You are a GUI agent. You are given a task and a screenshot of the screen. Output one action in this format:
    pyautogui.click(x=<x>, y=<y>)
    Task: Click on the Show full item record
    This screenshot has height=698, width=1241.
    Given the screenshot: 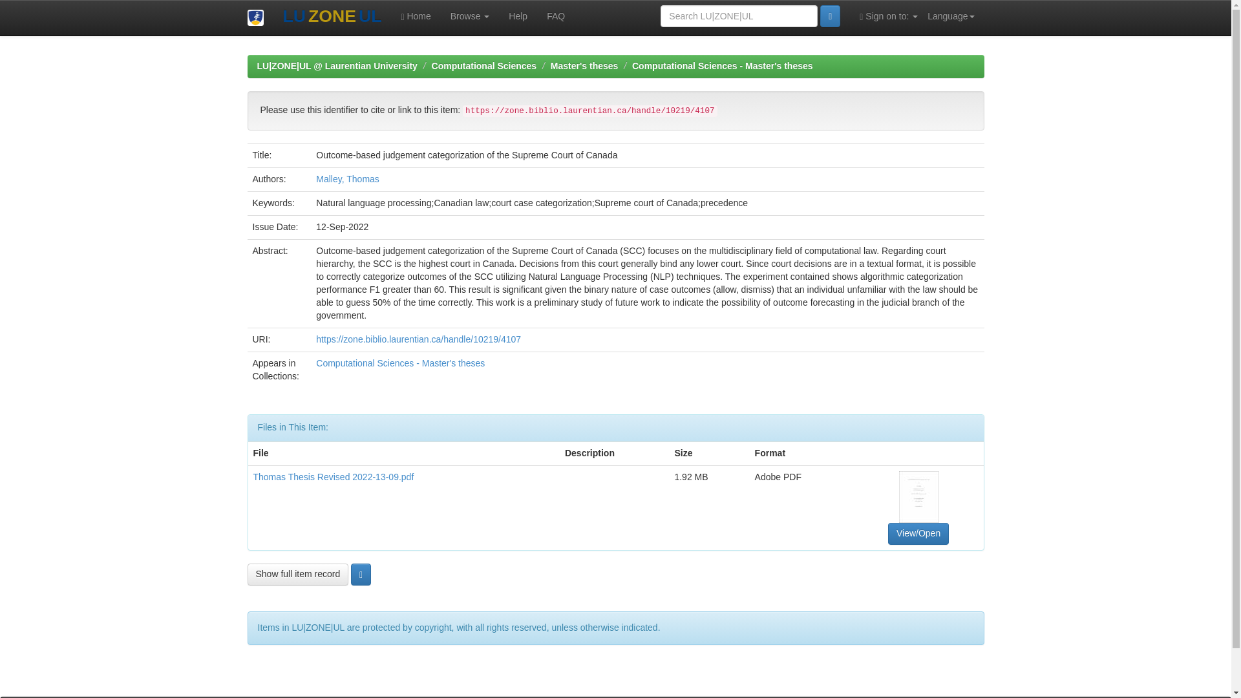 What is the action you would take?
    pyautogui.click(x=297, y=574)
    